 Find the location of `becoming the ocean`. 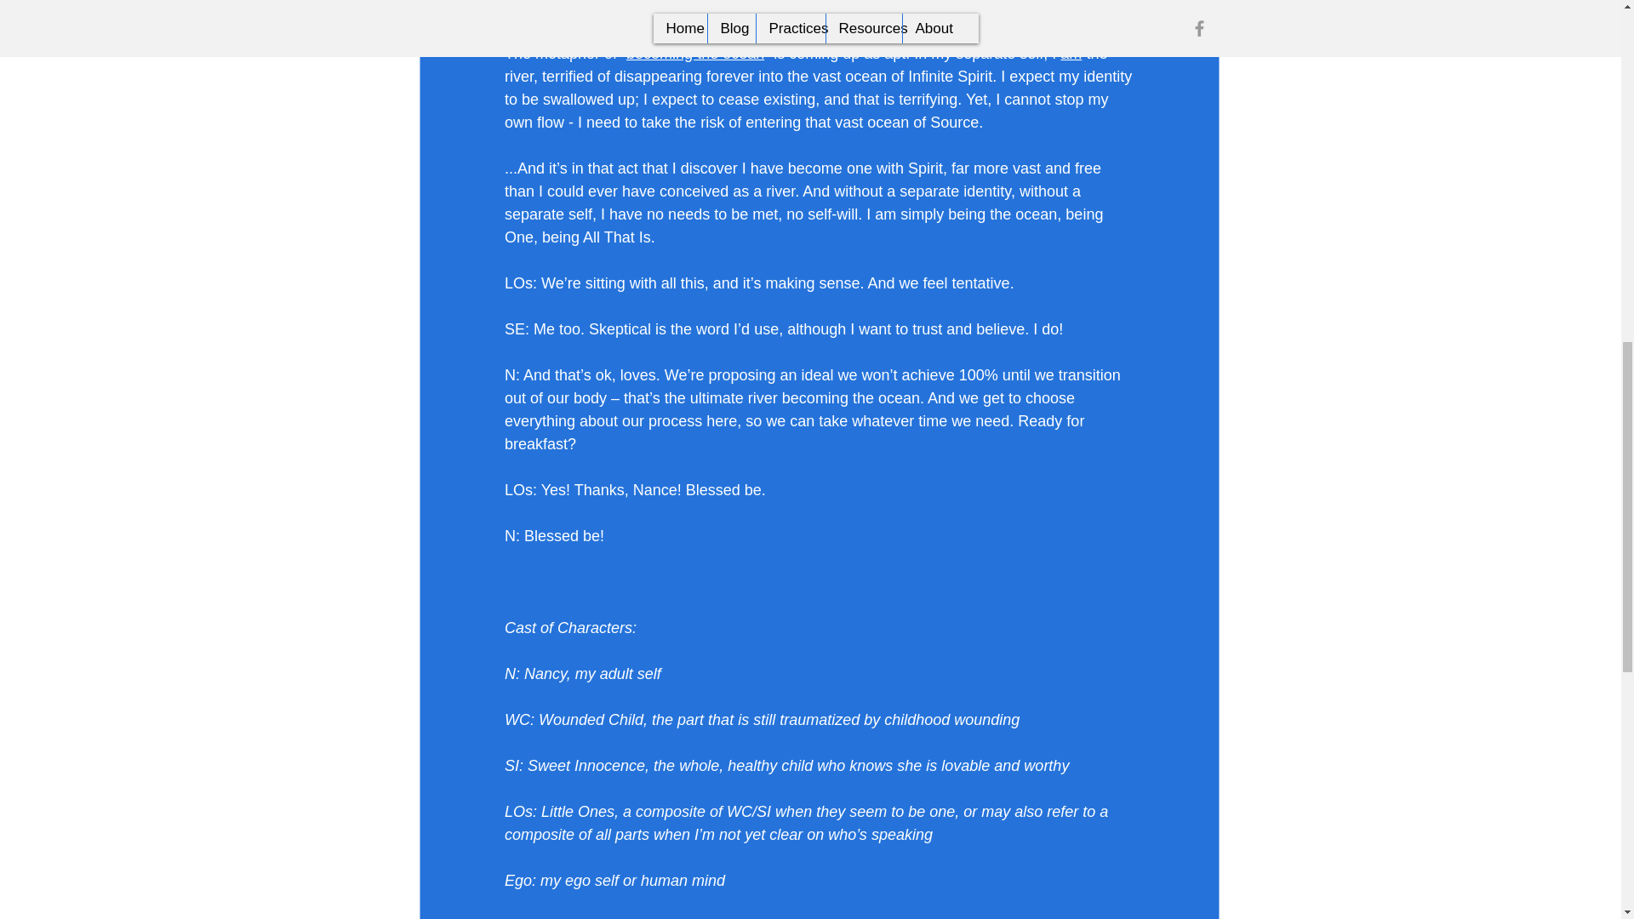

becoming the ocean is located at coordinates (694, 53).